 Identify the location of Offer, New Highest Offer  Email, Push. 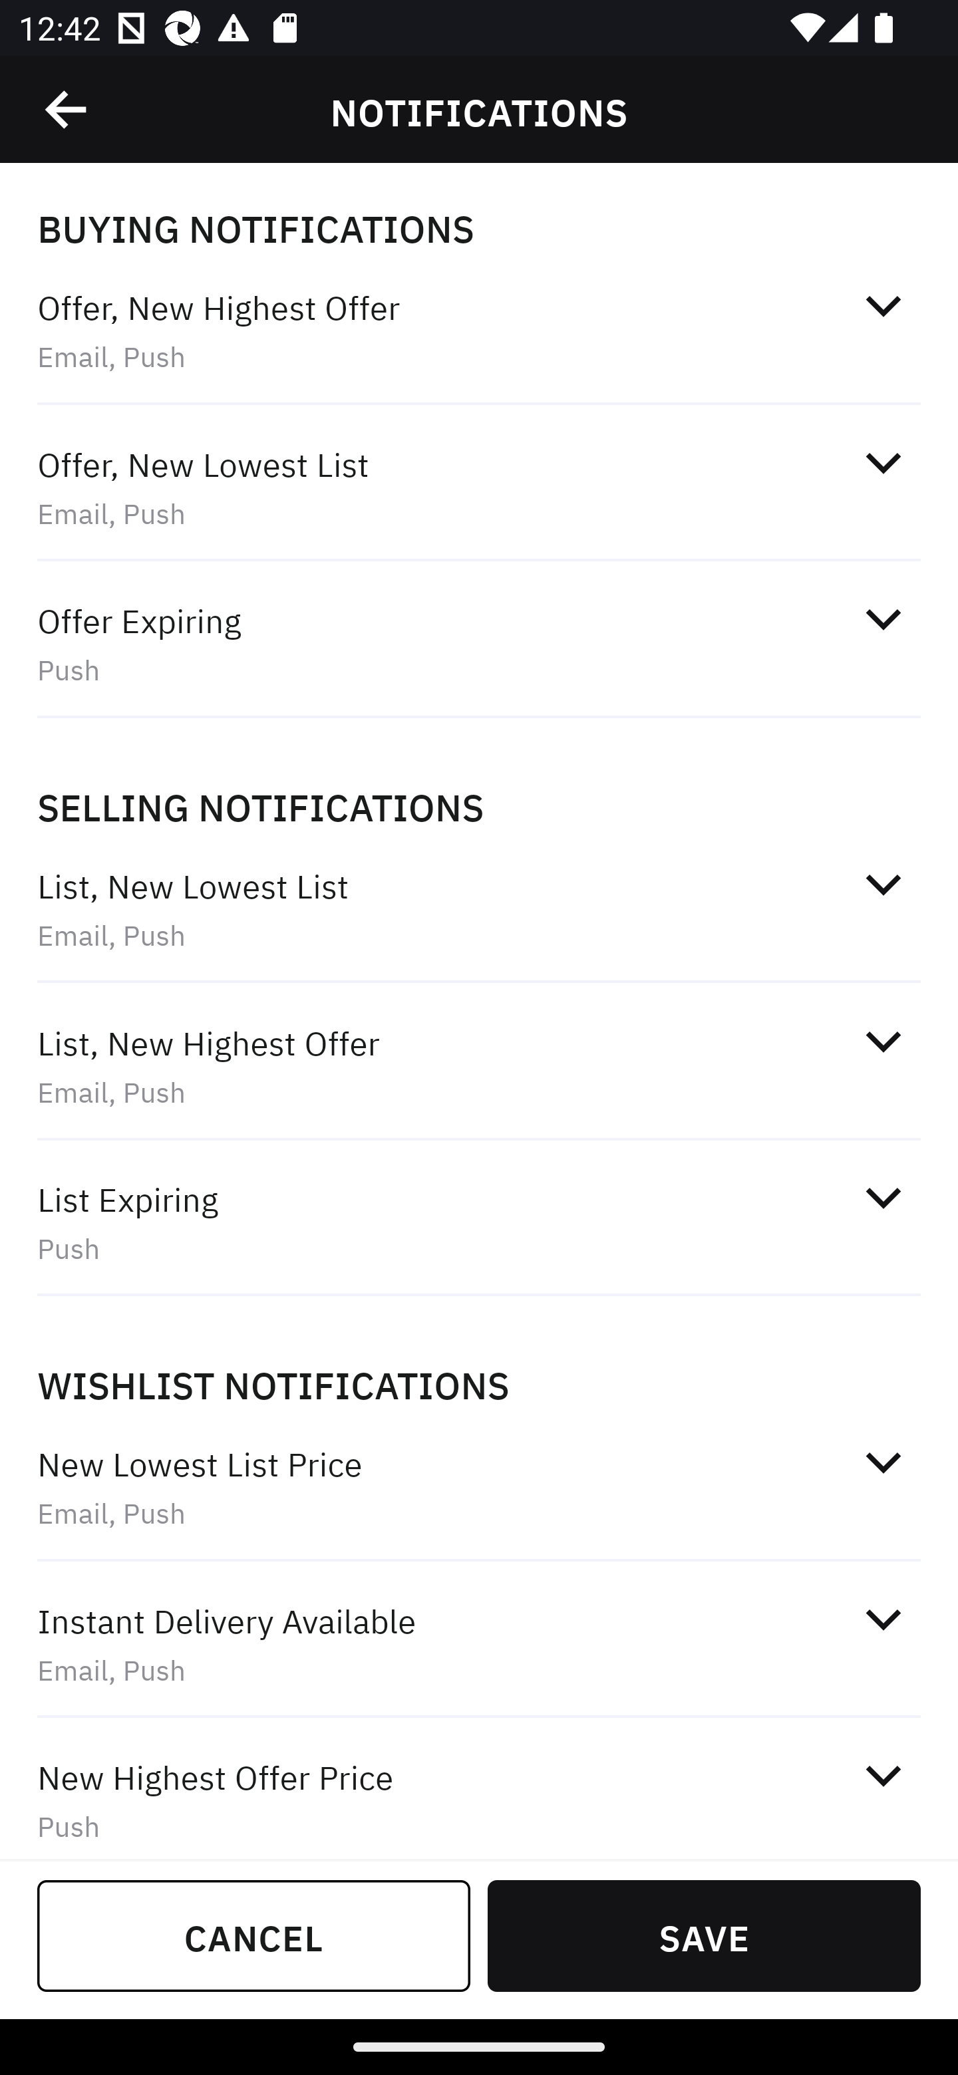
(479, 331).